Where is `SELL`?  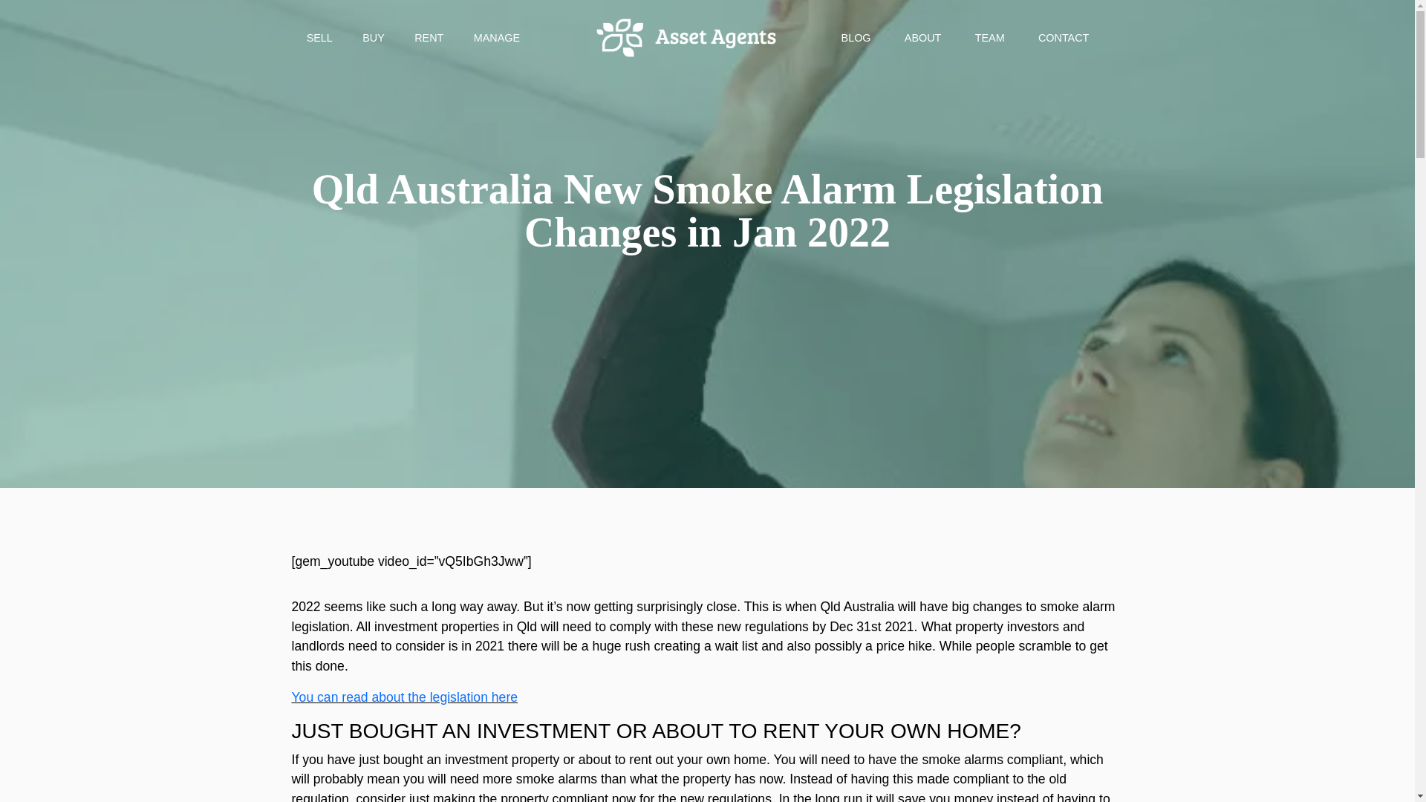
SELL is located at coordinates (319, 38).